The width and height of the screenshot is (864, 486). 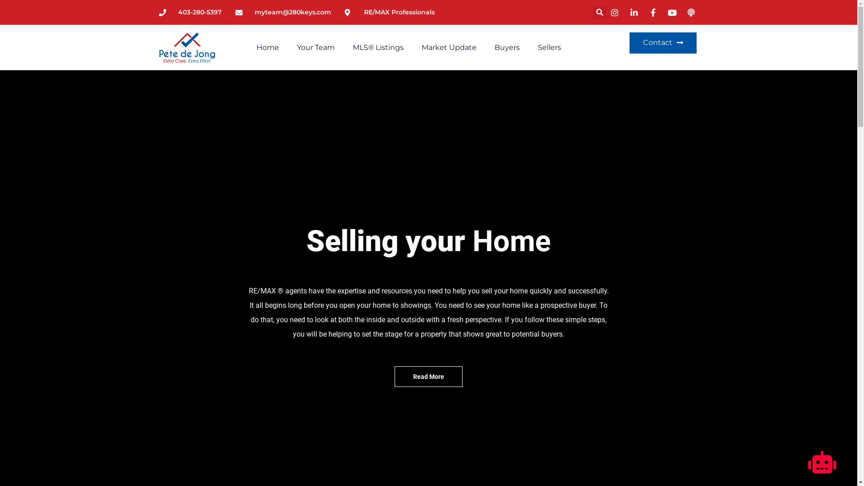 I want to click on Contact, so click(x=663, y=43).